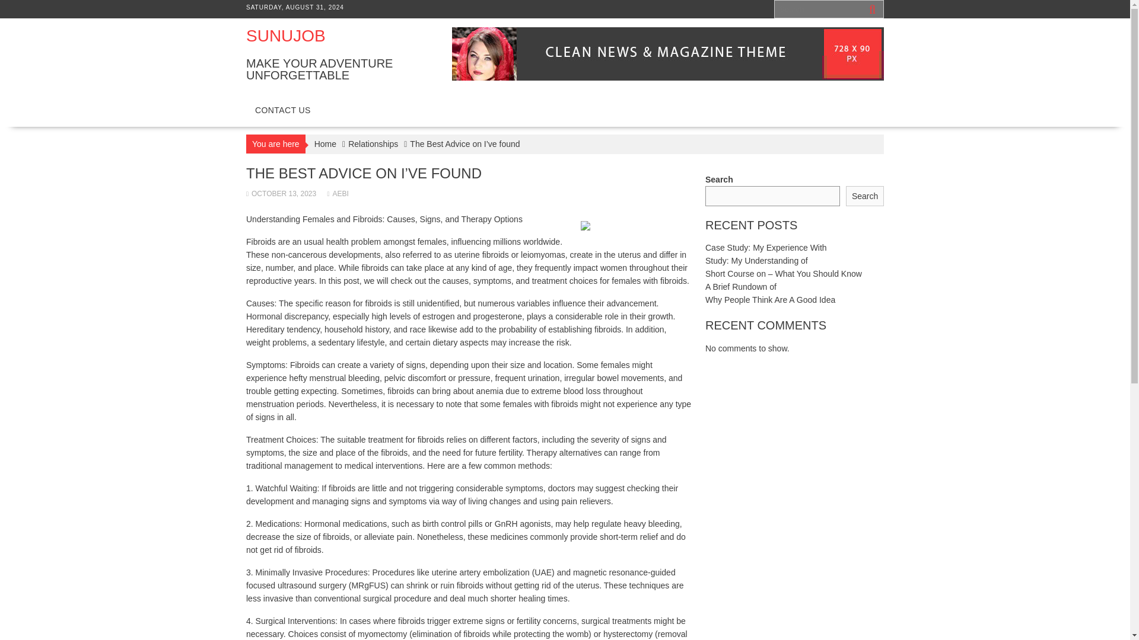  I want to click on CONTACT US, so click(282, 110).